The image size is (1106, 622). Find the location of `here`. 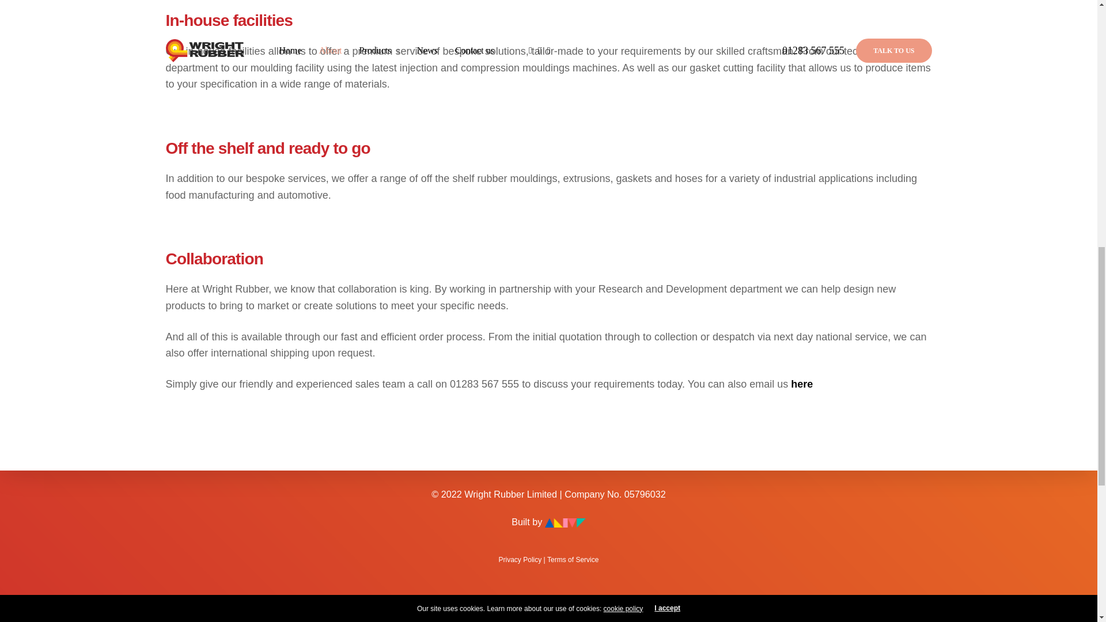

here is located at coordinates (802, 384).